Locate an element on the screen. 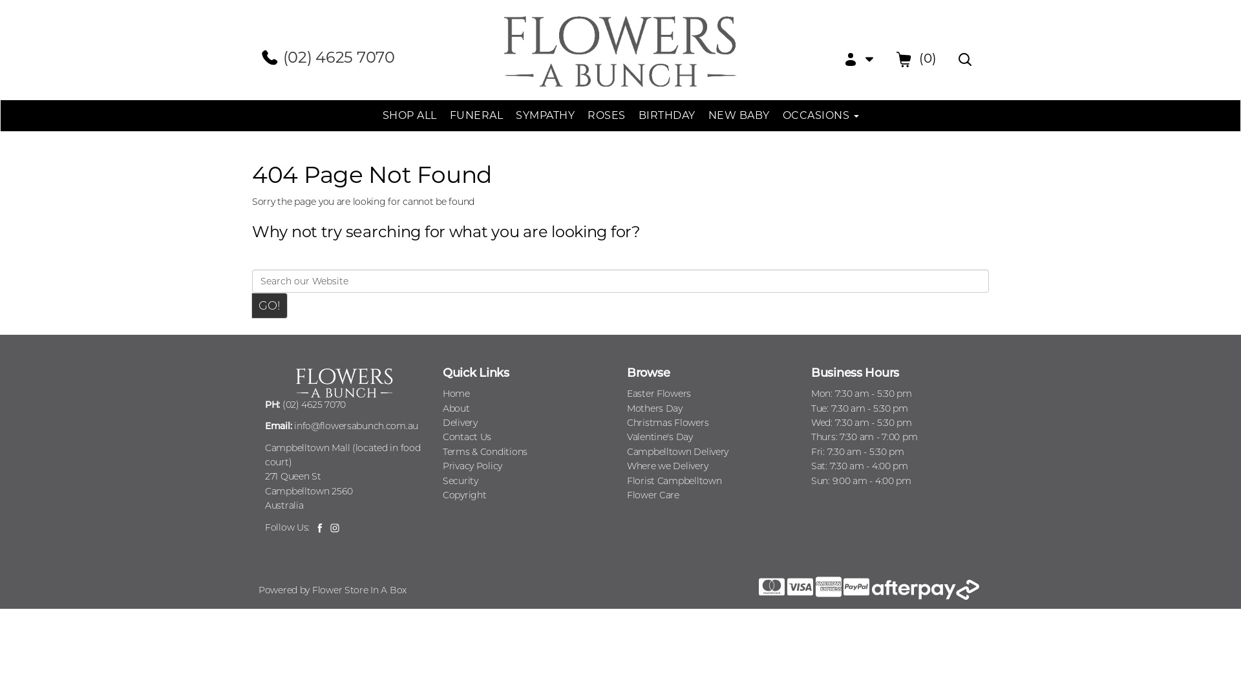 Image resolution: width=1241 pixels, height=698 pixels. FUNERAL is located at coordinates (477, 116).